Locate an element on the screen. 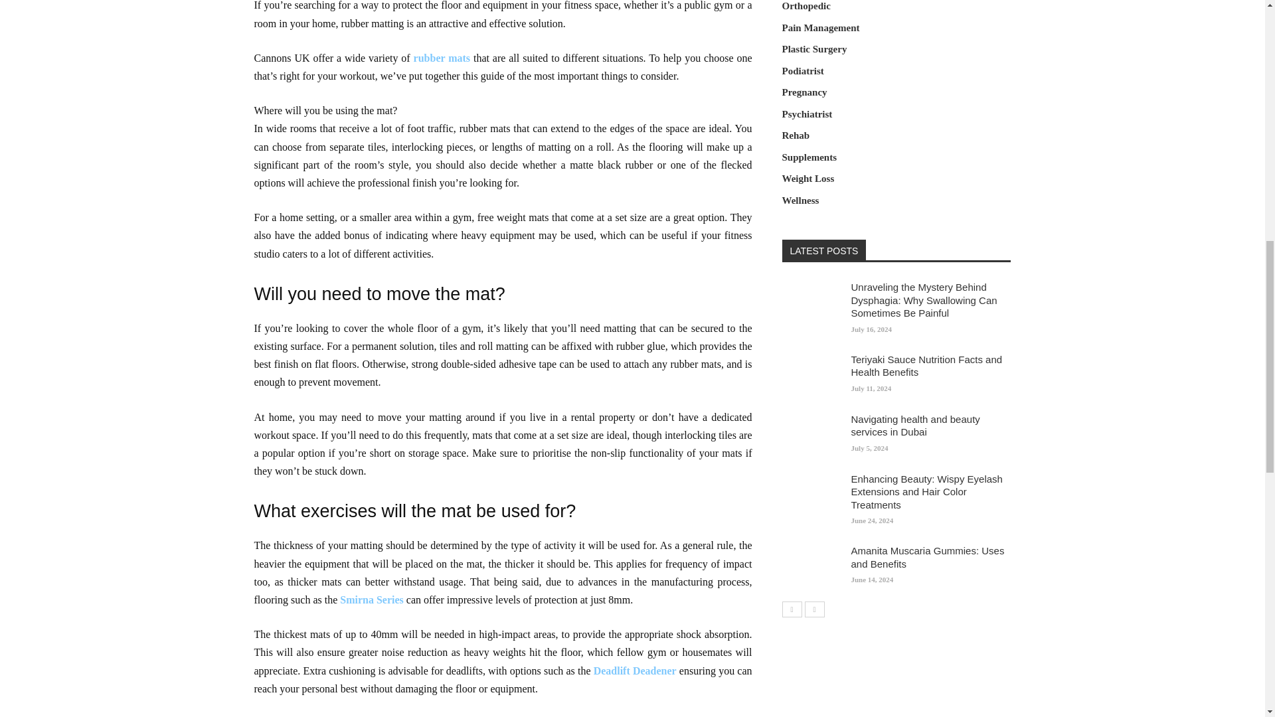 This screenshot has height=717, width=1275. Deadlift Deadener is located at coordinates (635, 671).